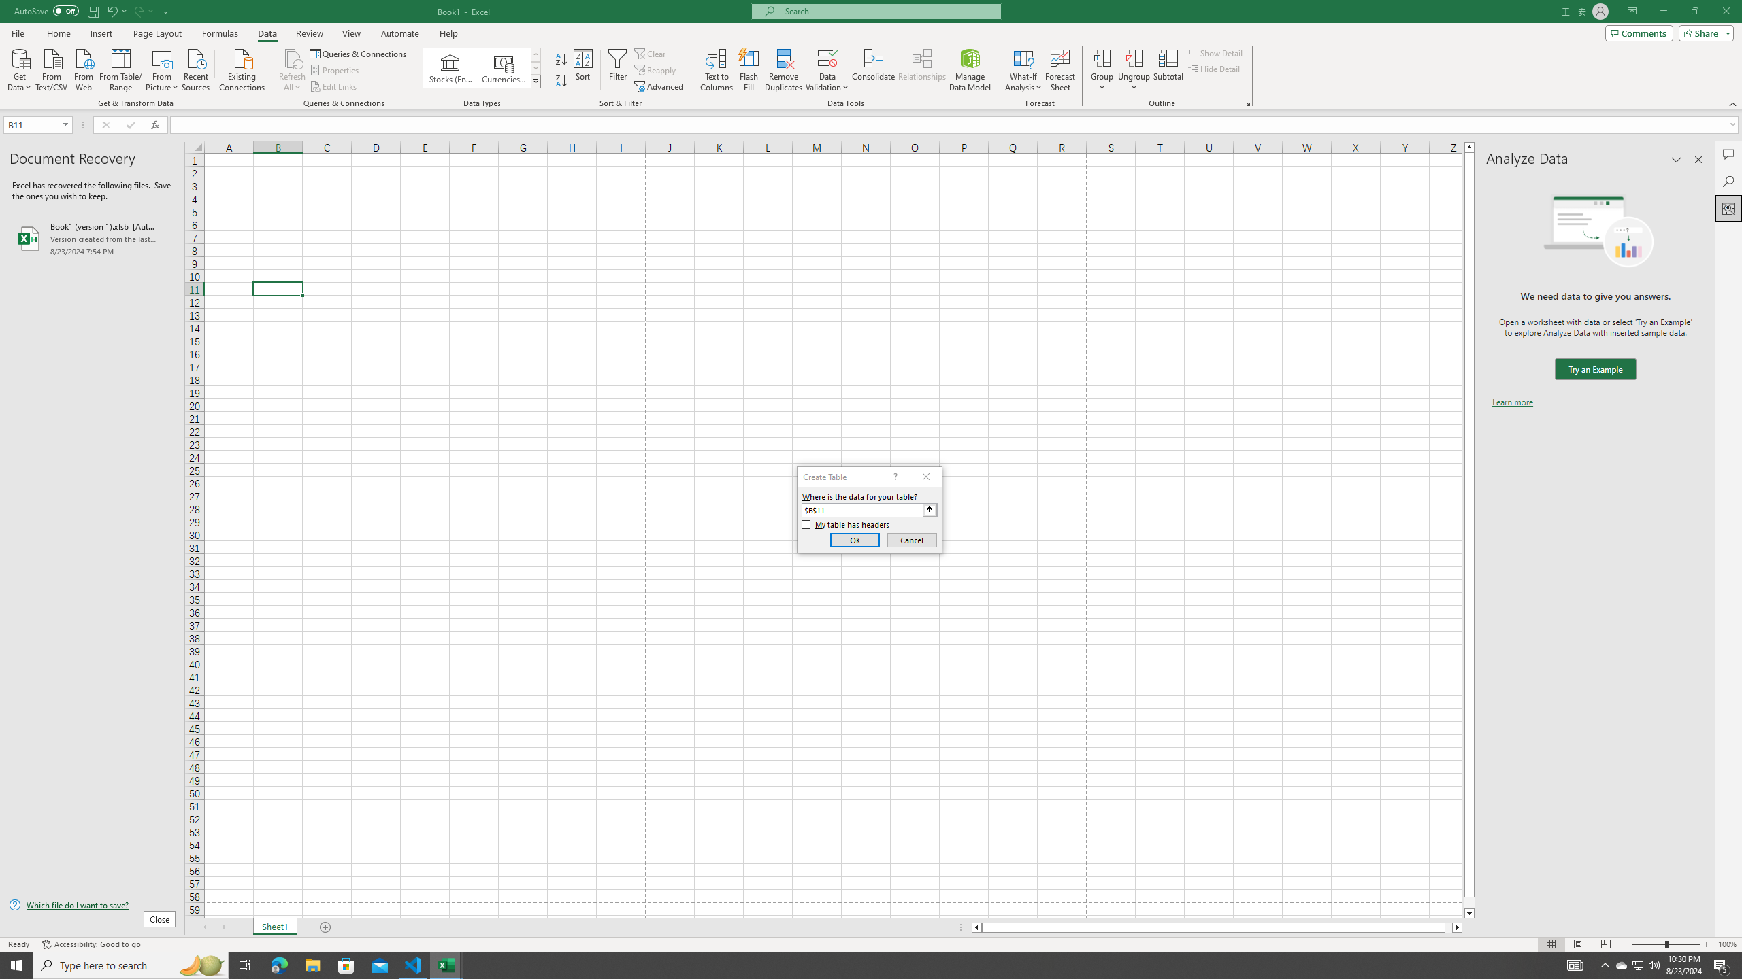 The width and height of the screenshot is (1742, 979). Describe the element at coordinates (1215, 53) in the screenshot. I see `Show Detail` at that location.